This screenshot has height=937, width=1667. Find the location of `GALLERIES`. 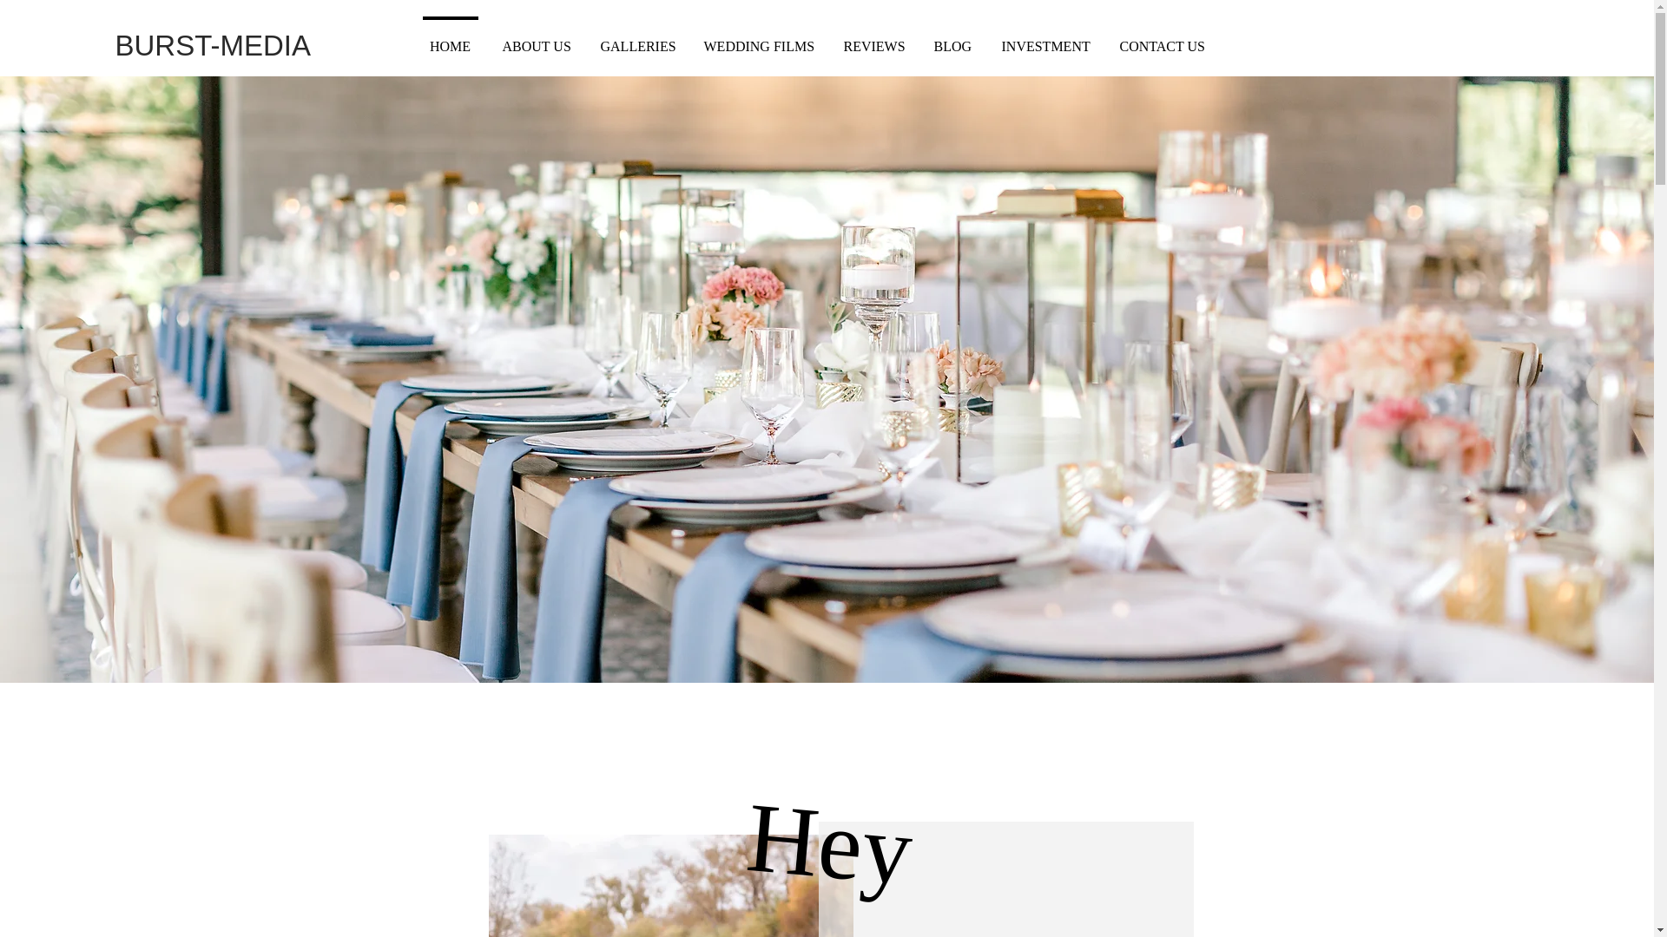

GALLERIES is located at coordinates (636, 38).